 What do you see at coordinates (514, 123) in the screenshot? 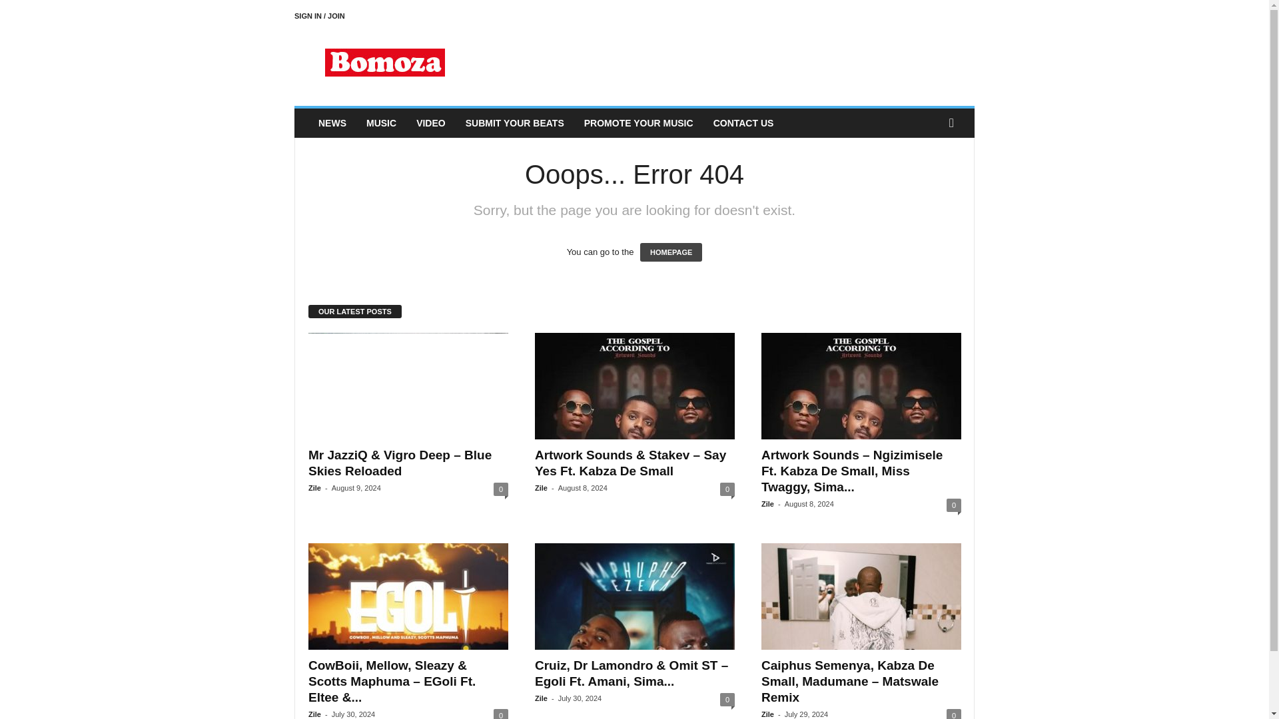
I see `SUBMIT YOUR BEATS` at bounding box center [514, 123].